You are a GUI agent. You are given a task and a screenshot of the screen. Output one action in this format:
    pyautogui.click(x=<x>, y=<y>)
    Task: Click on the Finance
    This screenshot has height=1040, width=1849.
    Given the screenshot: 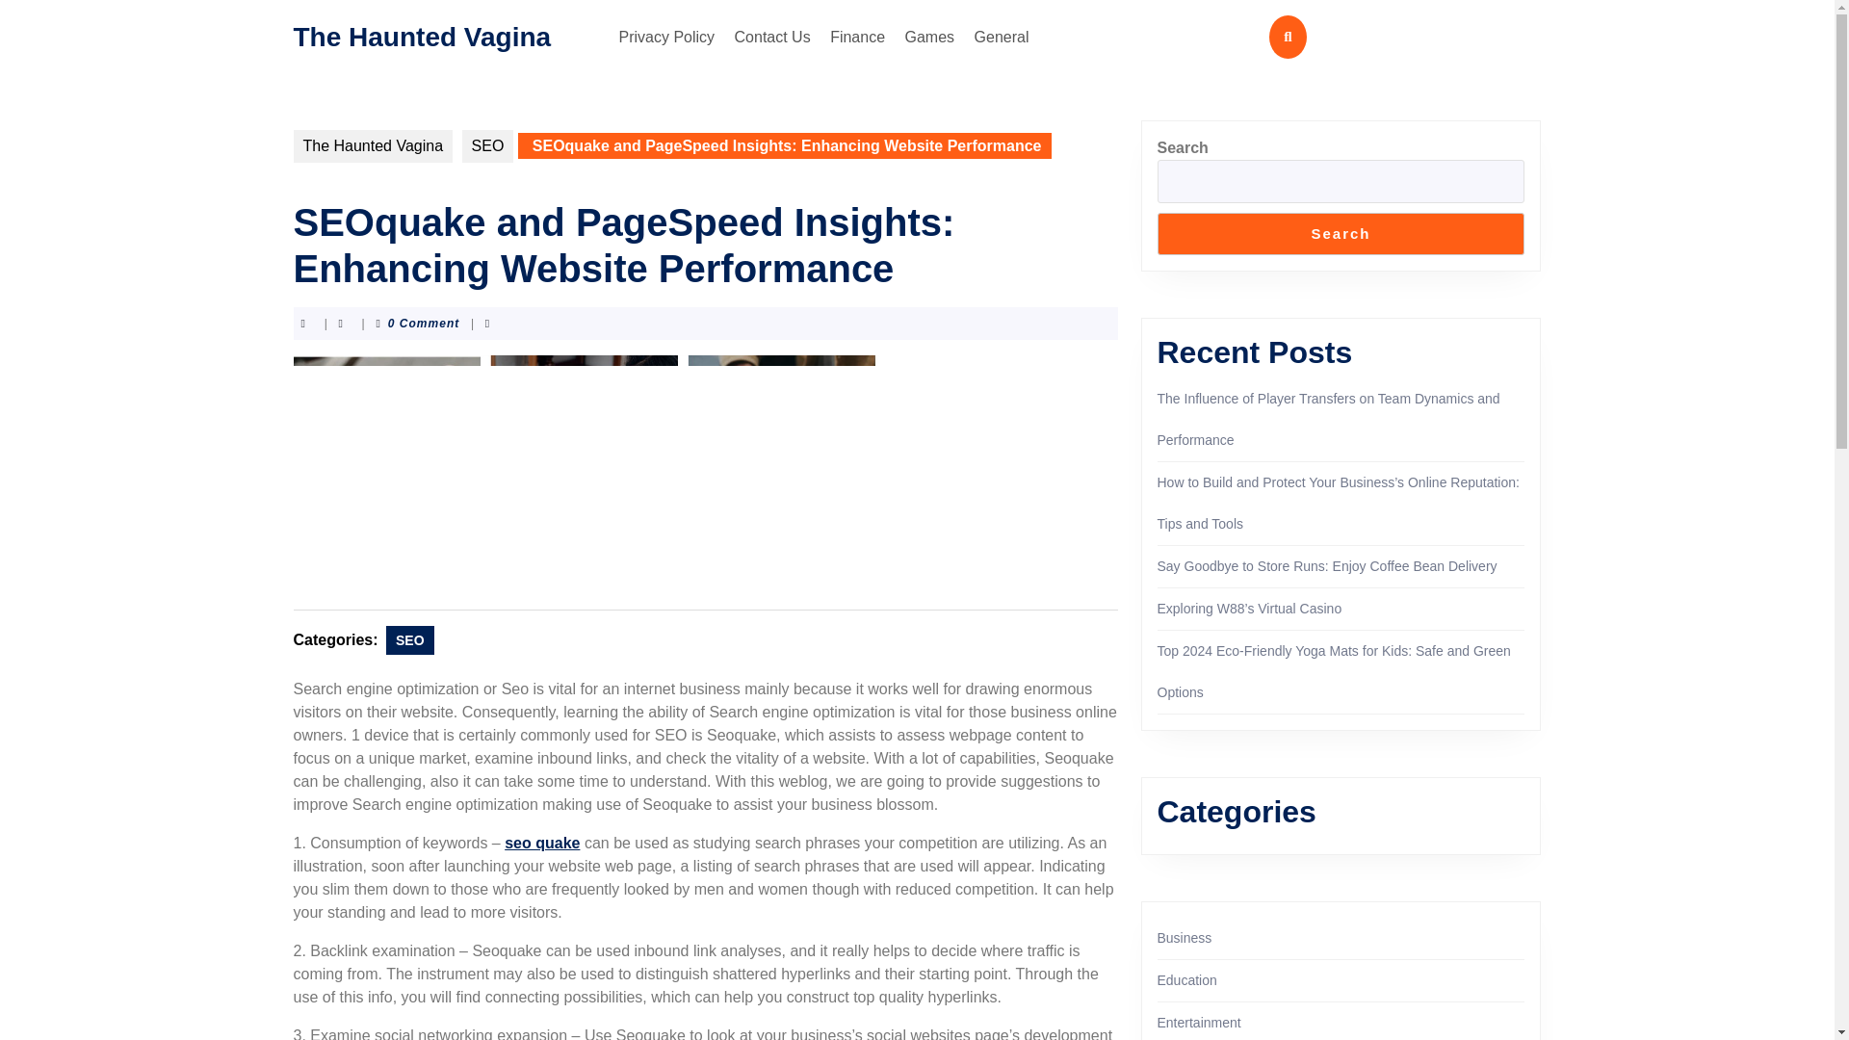 What is the action you would take?
    pyautogui.click(x=857, y=37)
    